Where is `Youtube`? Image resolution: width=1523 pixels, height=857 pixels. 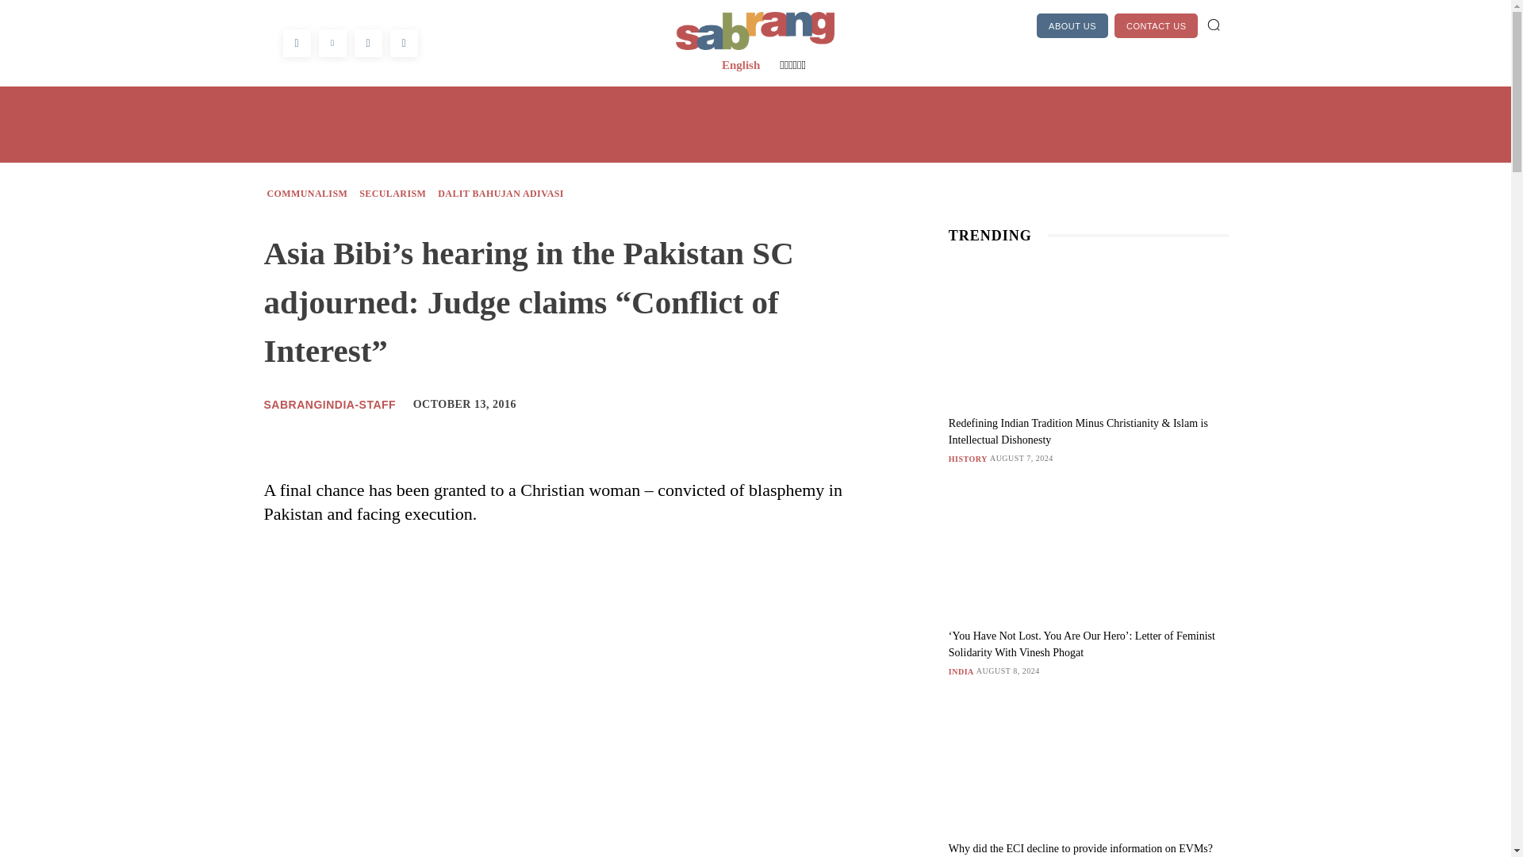 Youtube is located at coordinates (403, 43).